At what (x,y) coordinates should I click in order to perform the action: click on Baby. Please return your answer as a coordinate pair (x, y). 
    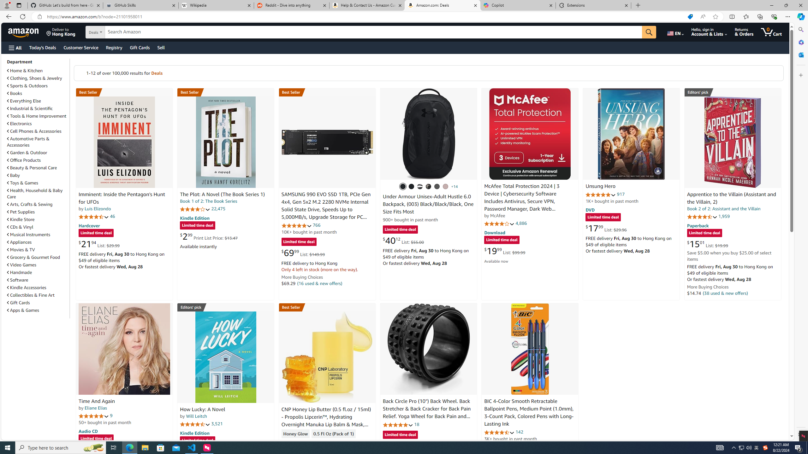
    Looking at the image, I should click on (38, 175).